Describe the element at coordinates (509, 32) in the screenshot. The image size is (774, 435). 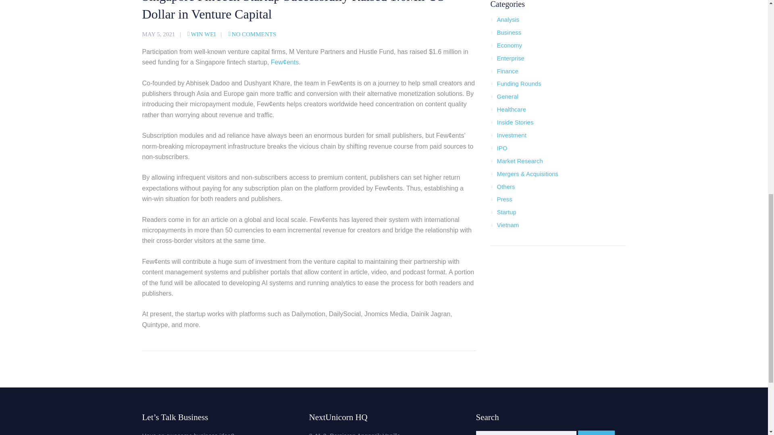
I see `Business` at that location.